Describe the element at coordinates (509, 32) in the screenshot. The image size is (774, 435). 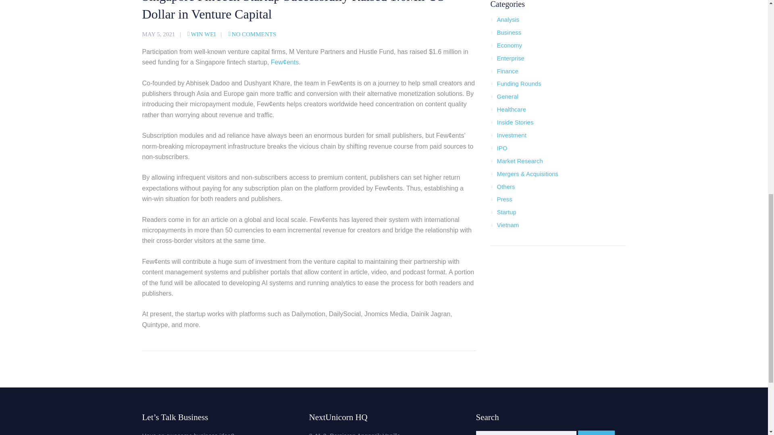
I see `Business` at that location.